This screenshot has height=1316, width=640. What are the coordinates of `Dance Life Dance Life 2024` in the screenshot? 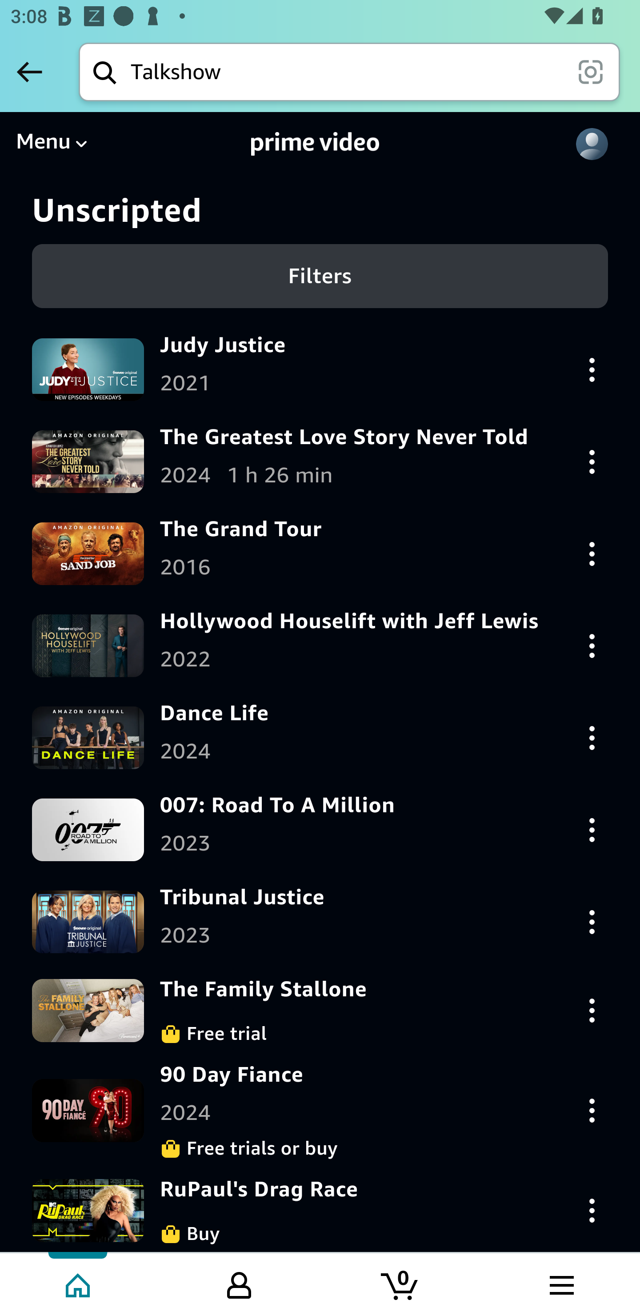 It's located at (320, 737).